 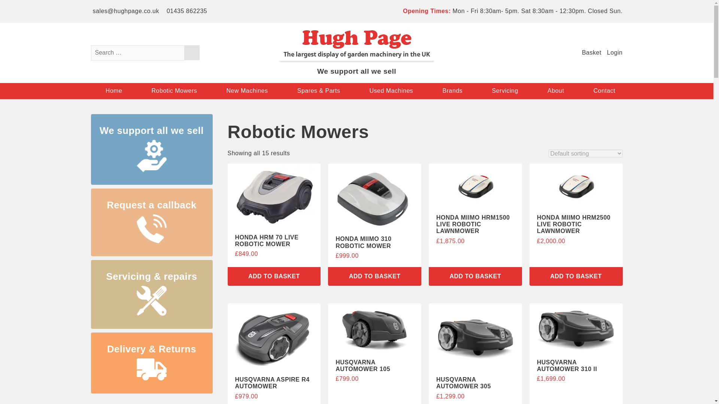 What do you see at coordinates (151, 149) in the screenshot?
I see `We support all we sell` at bounding box center [151, 149].